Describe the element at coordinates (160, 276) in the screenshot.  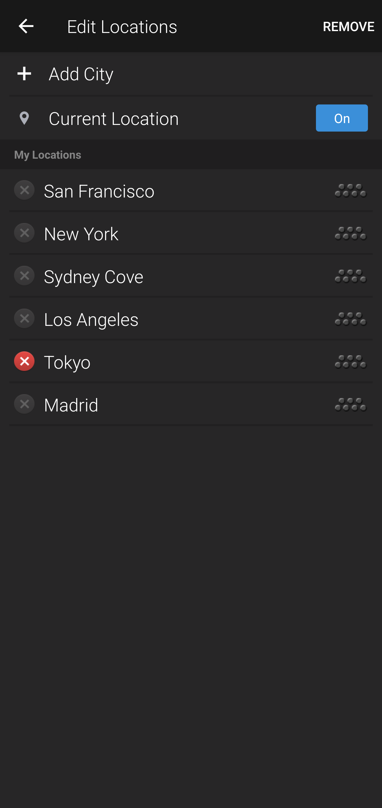
I see `Delete: Sydney Cove Sydney Cove` at that location.